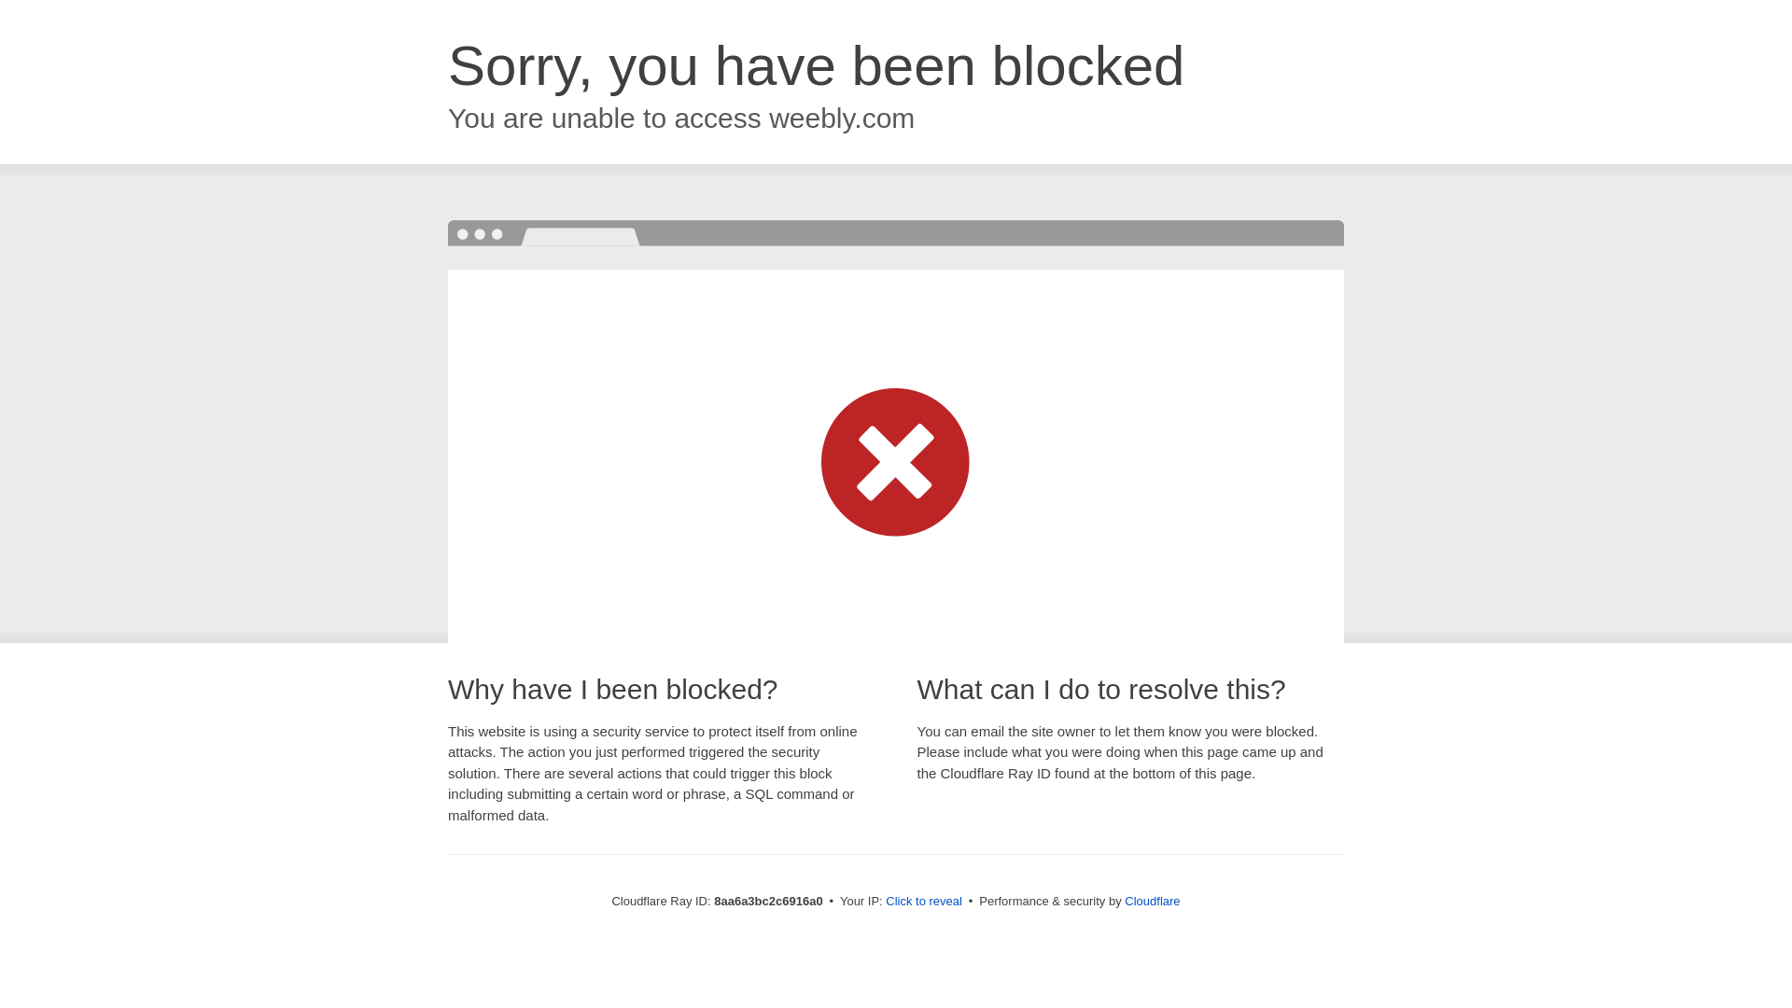 This screenshot has width=1792, height=1008. Describe the element at coordinates (924, 902) in the screenshot. I see `Click to reveal` at that location.